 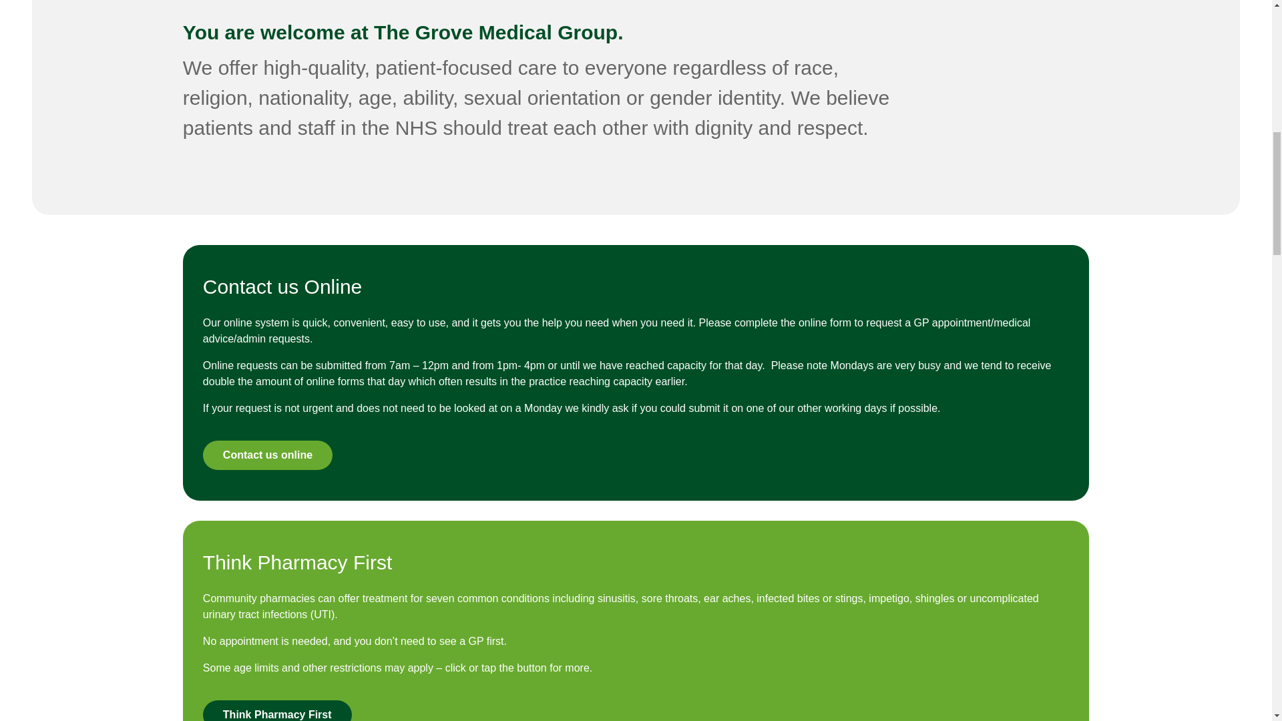 I want to click on Contact us online, so click(x=267, y=455).